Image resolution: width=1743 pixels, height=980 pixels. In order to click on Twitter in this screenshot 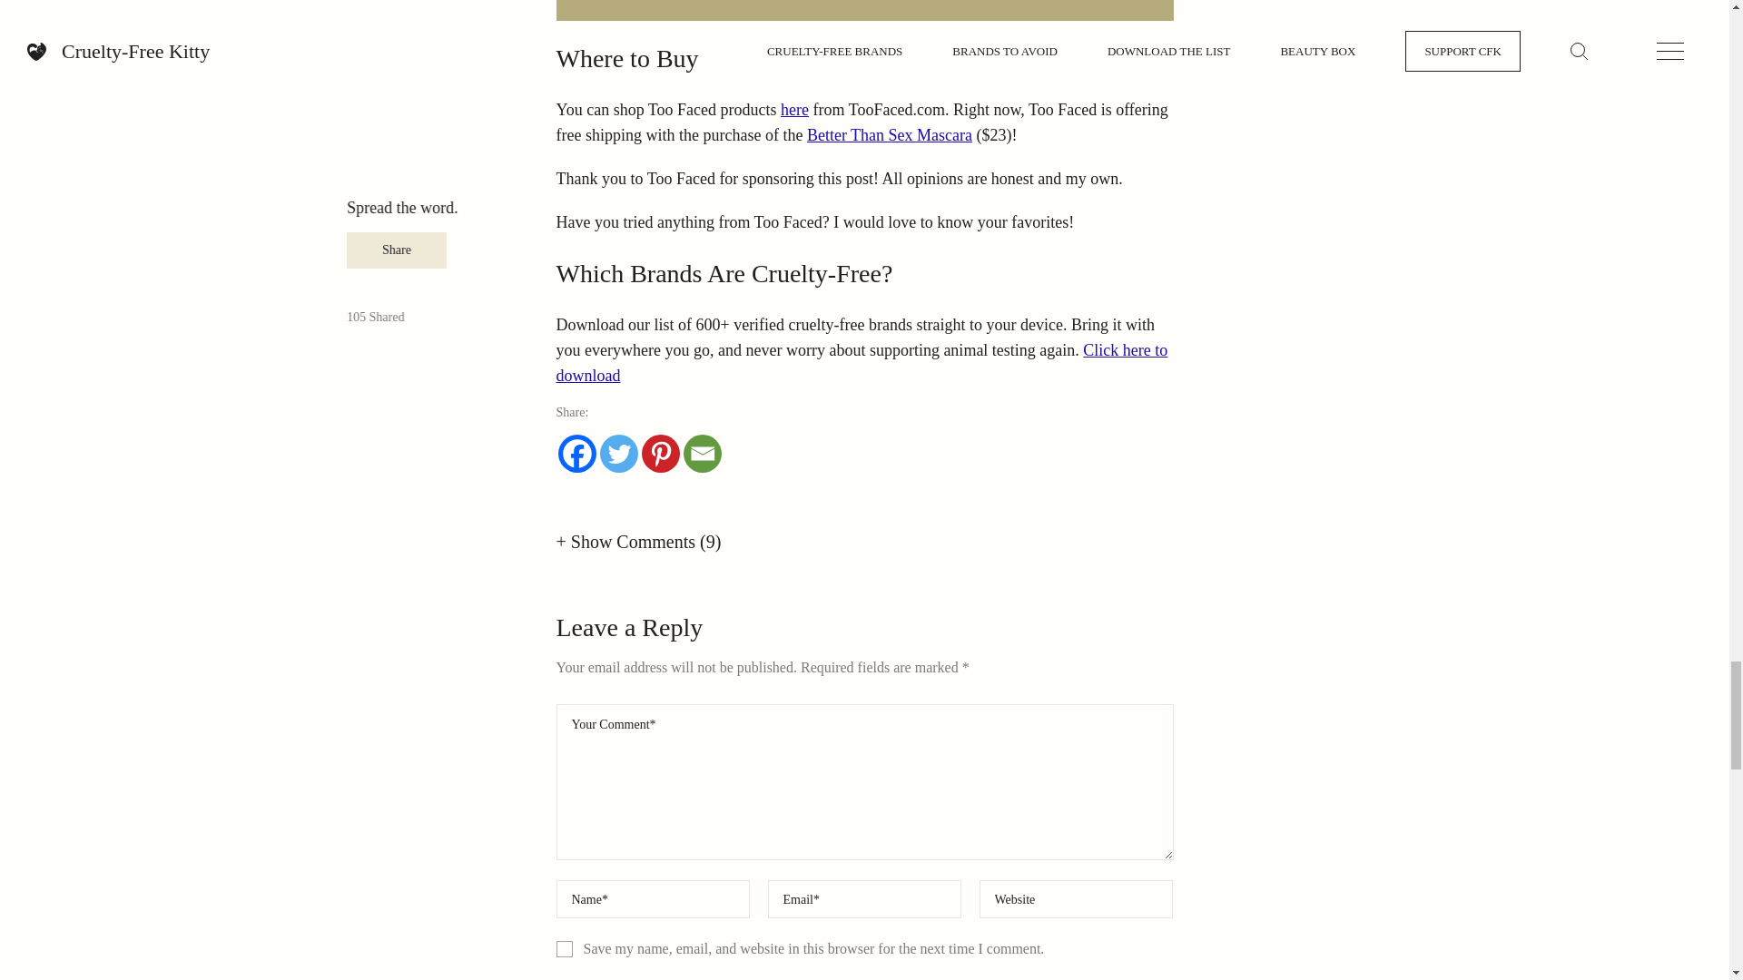, I will do `click(618, 454)`.